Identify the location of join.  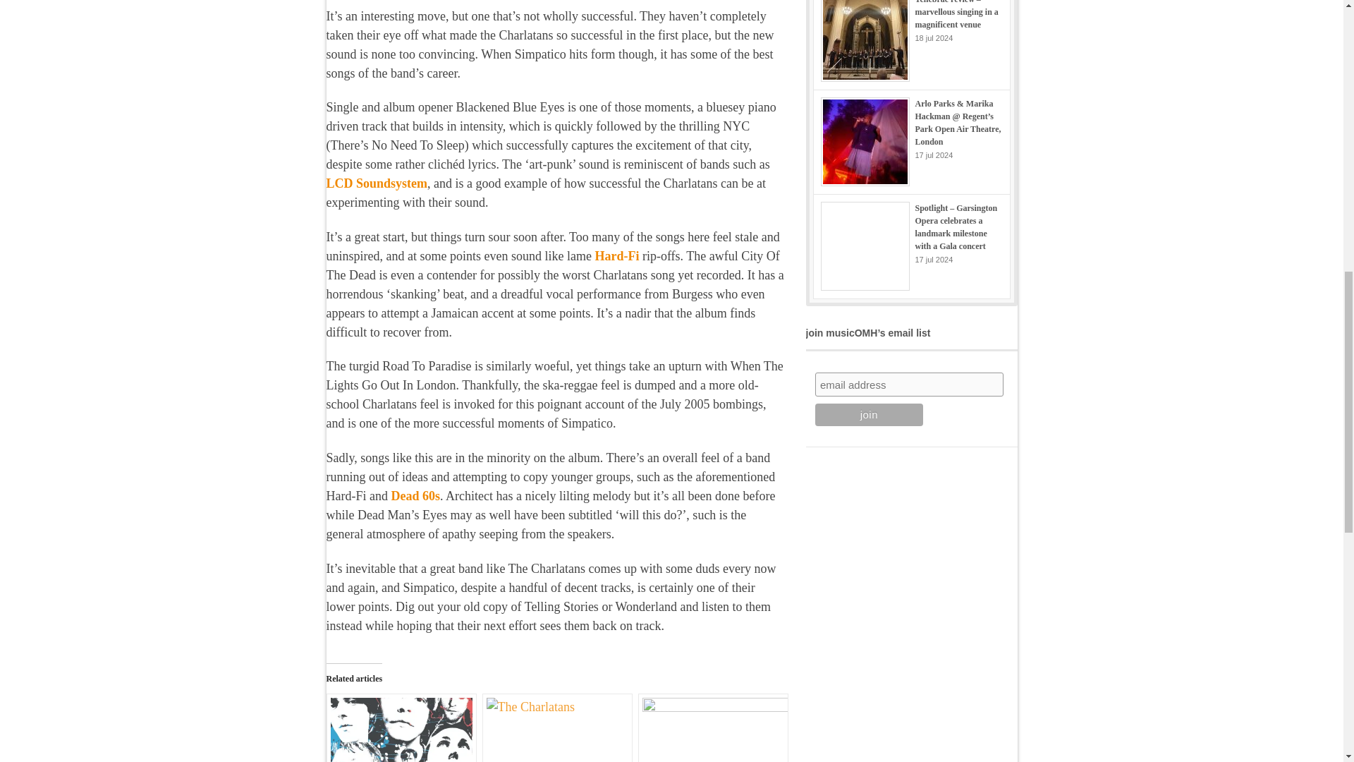
(869, 415).